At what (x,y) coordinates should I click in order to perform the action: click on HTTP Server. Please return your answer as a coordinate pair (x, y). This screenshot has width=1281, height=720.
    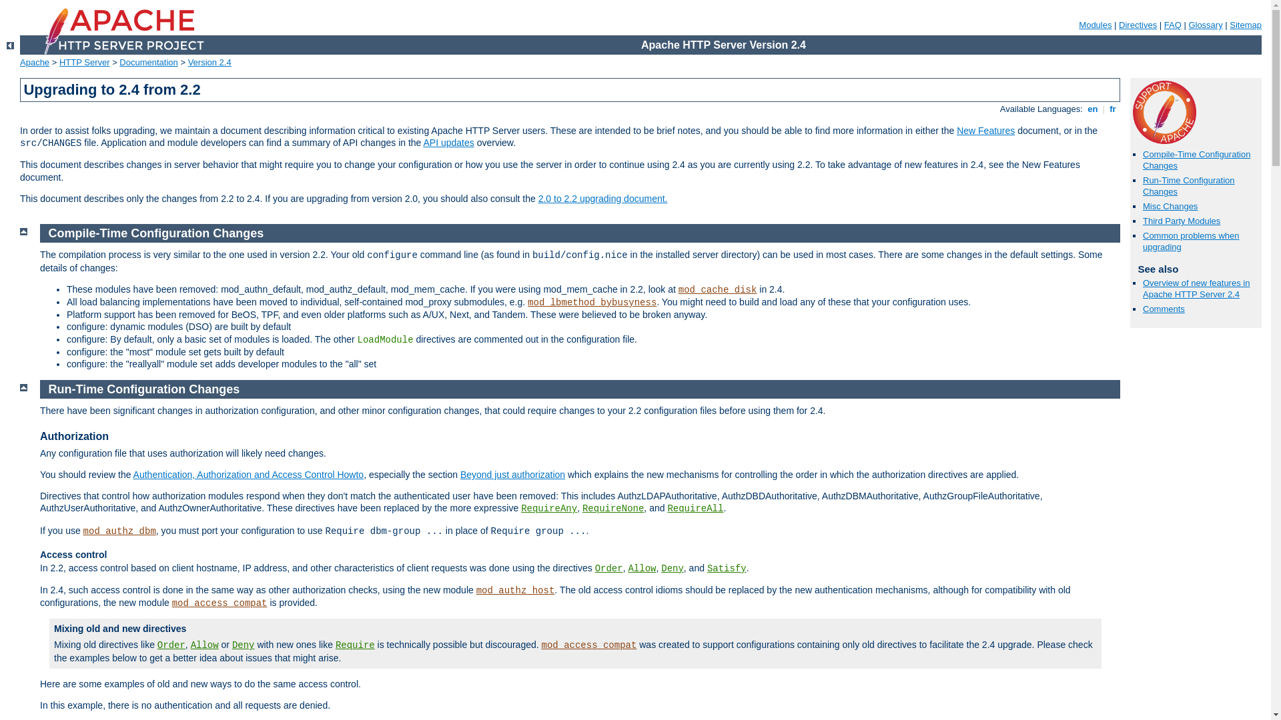
    Looking at the image, I should click on (85, 63).